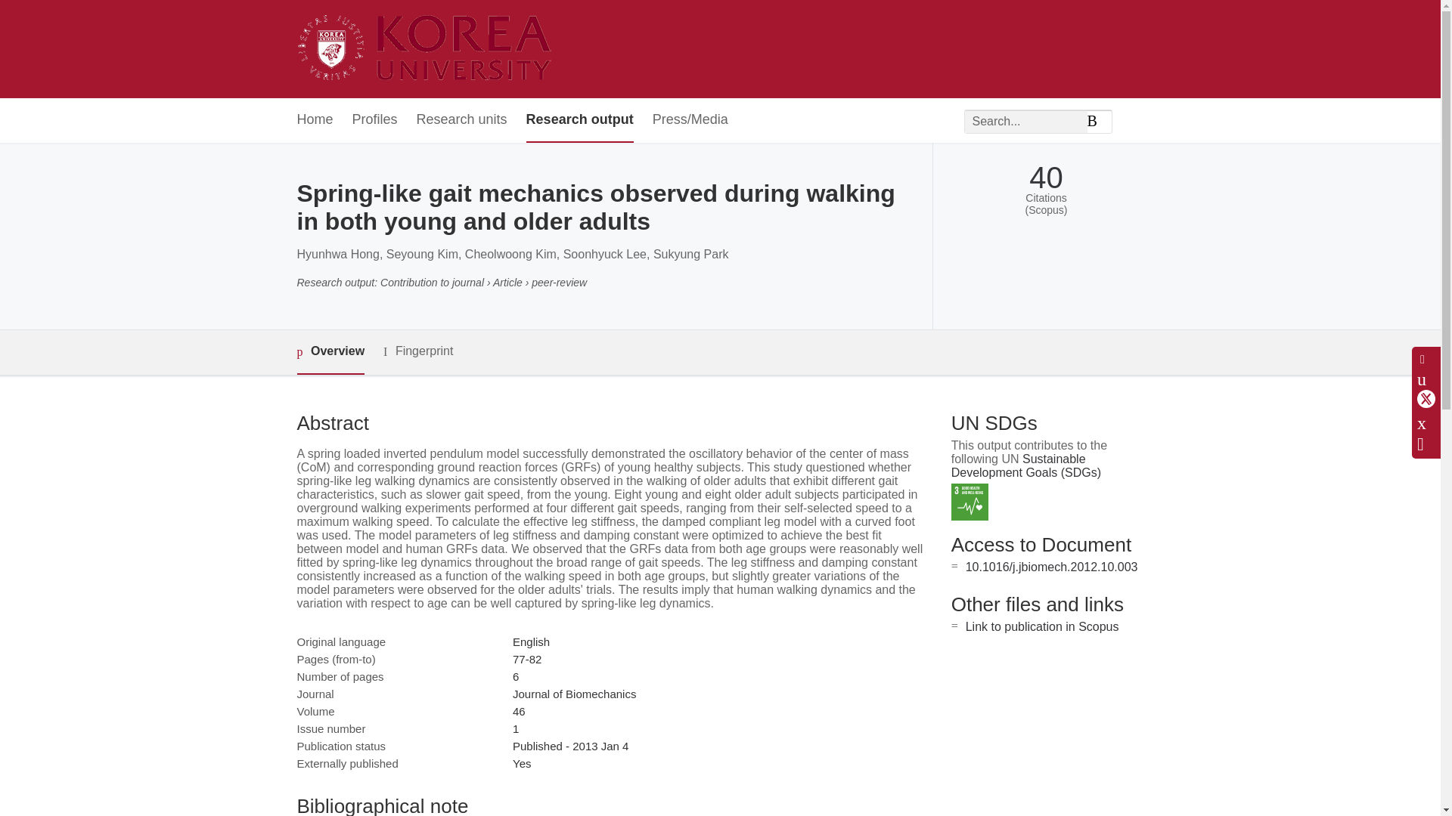 This screenshot has width=1452, height=816. I want to click on SDG 3 - Good Health and Well-being, so click(970, 502).